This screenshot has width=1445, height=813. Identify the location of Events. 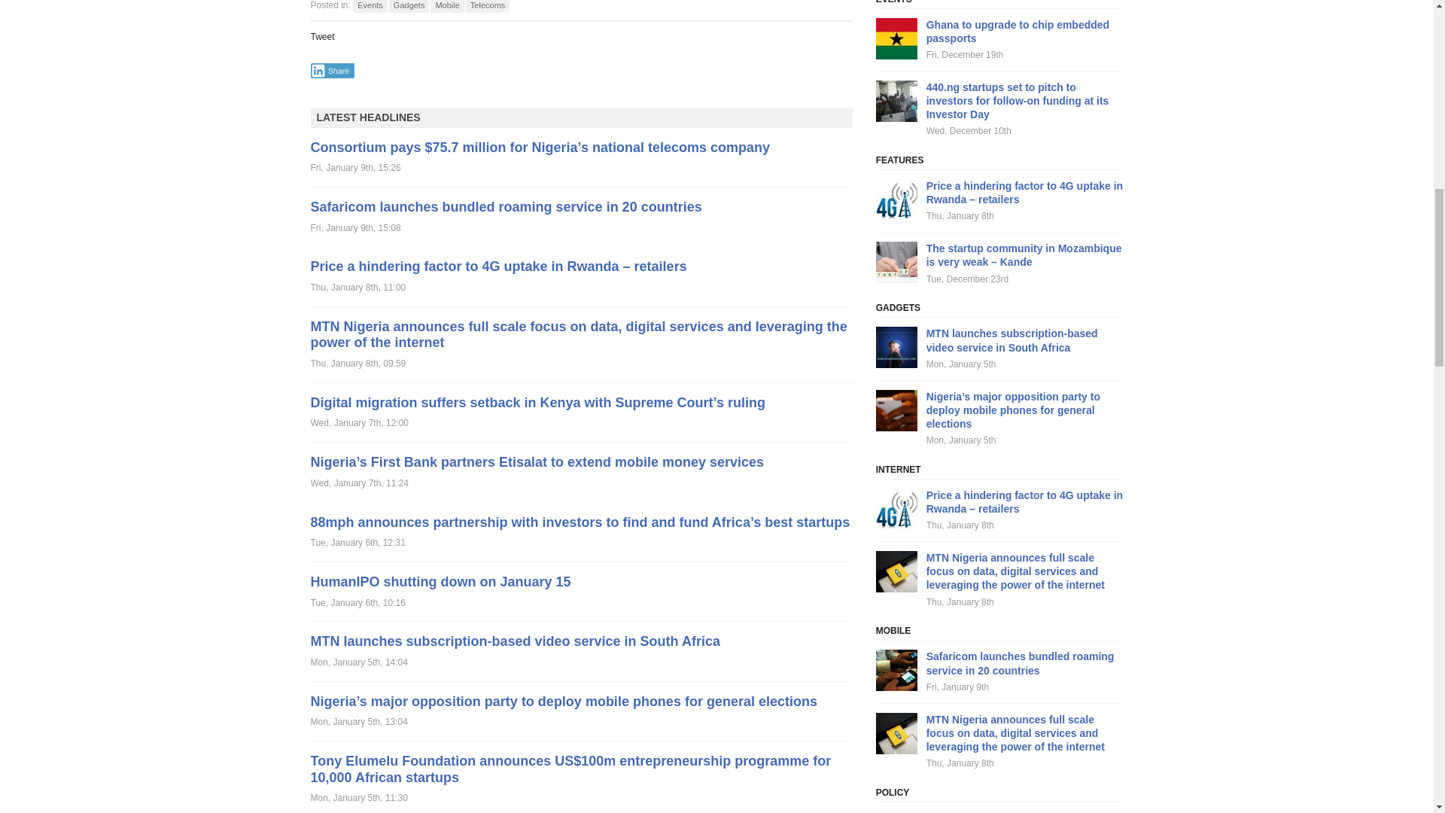
(370, 6).